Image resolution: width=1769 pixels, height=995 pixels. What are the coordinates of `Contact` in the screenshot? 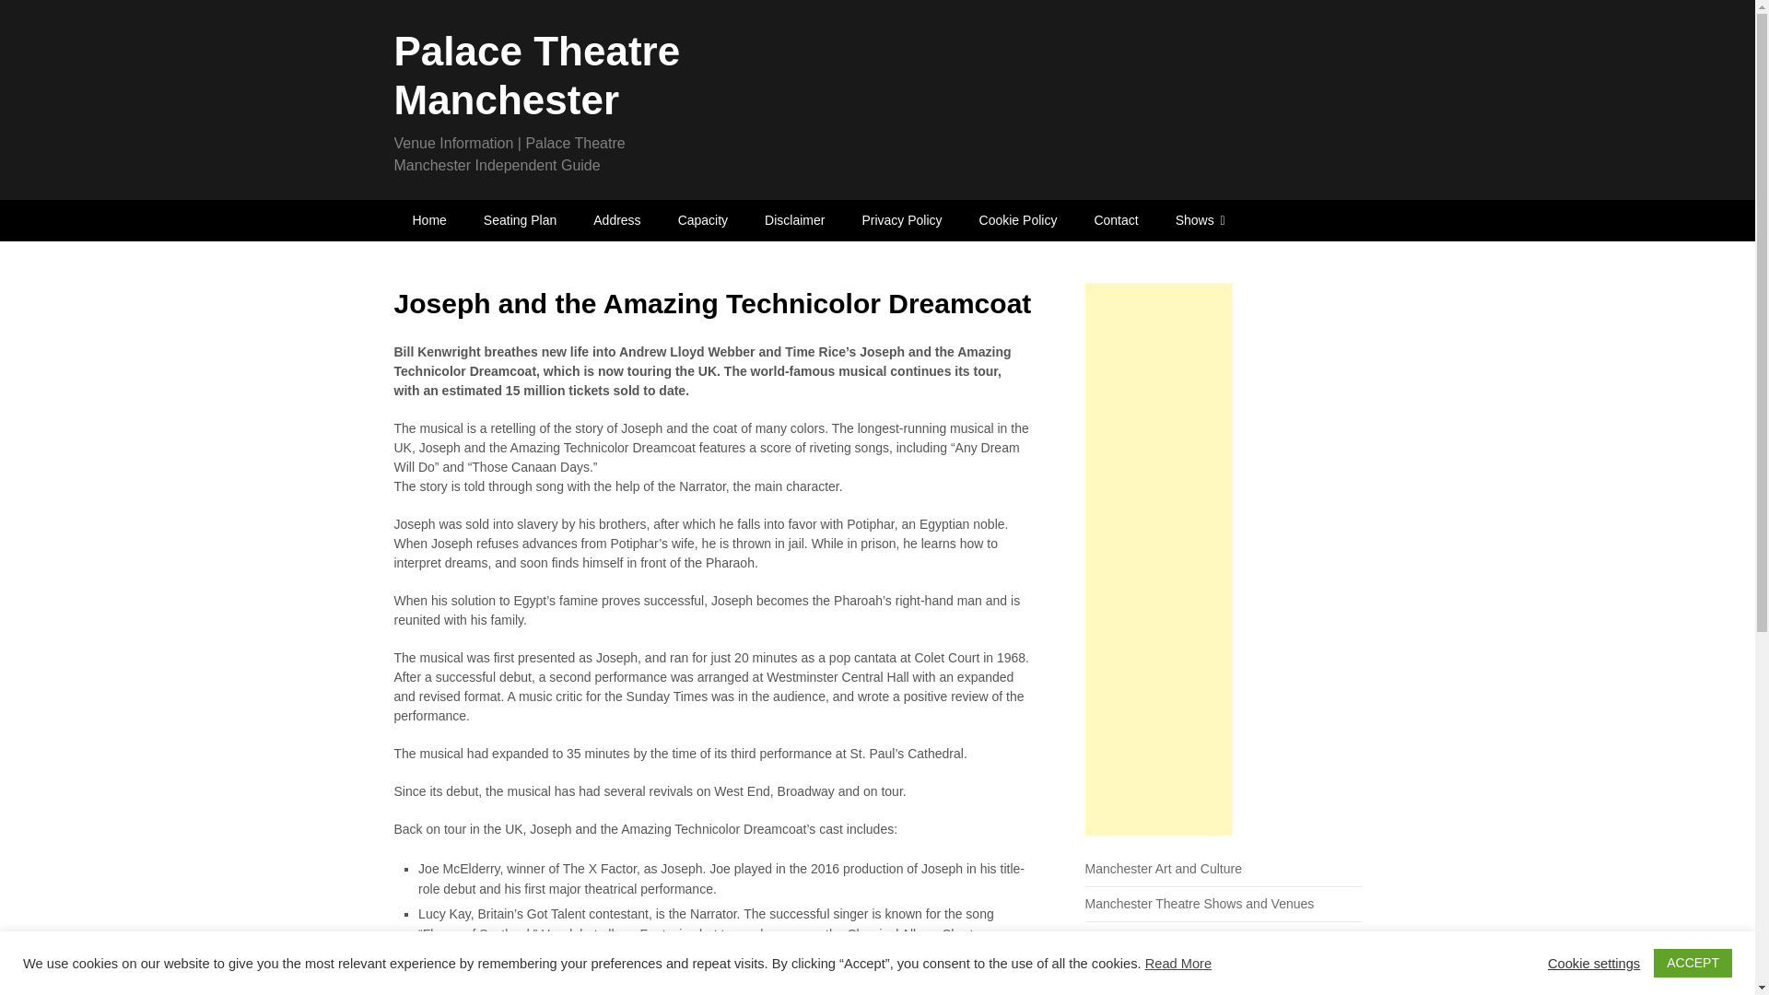 It's located at (1116, 221).